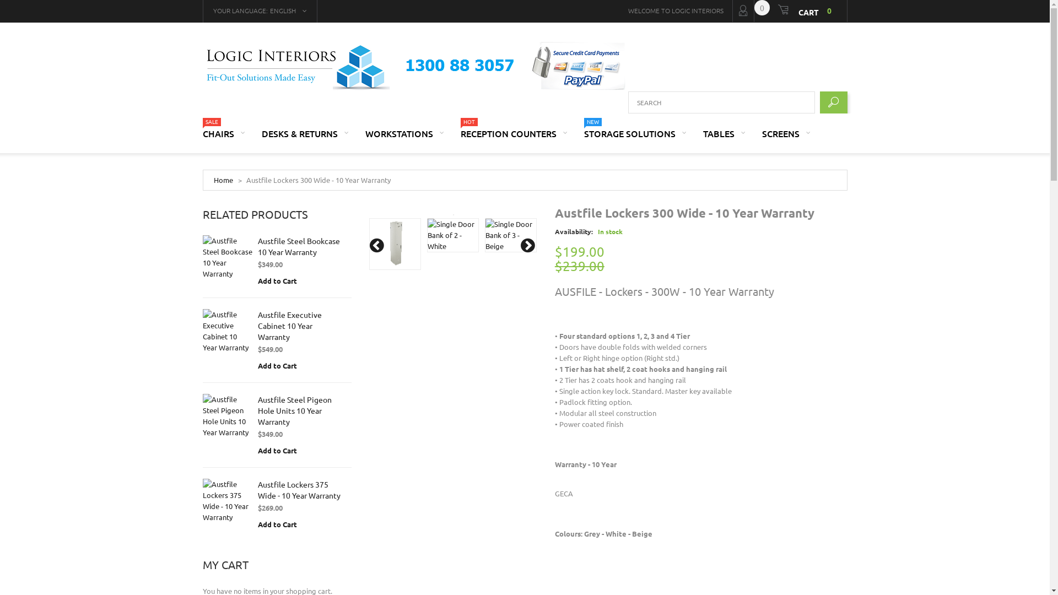 The width and height of the screenshot is (1058, 595). I want to click on Single Door - Single Bank - Grey, so click(395, 244).